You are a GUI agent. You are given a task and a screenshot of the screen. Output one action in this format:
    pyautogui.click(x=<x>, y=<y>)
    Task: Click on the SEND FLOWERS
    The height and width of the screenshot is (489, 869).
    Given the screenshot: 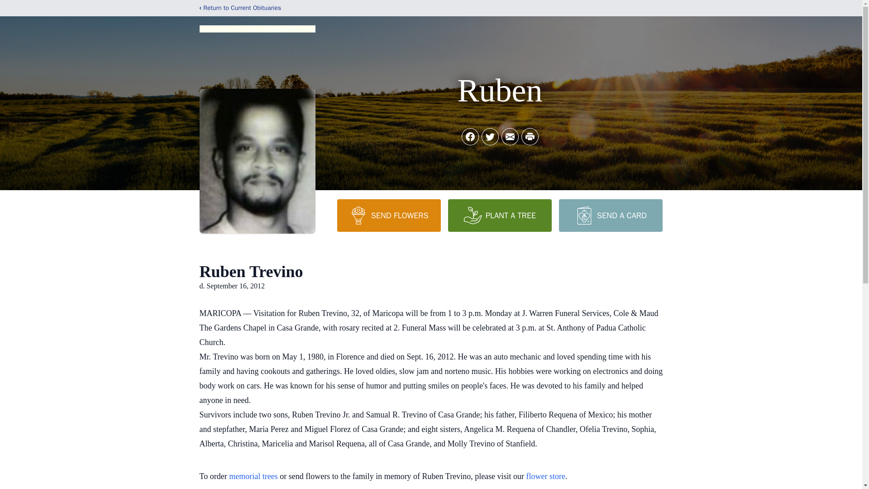 What is the action you would take?
    pyautogui.click(x=388, y=215)
    